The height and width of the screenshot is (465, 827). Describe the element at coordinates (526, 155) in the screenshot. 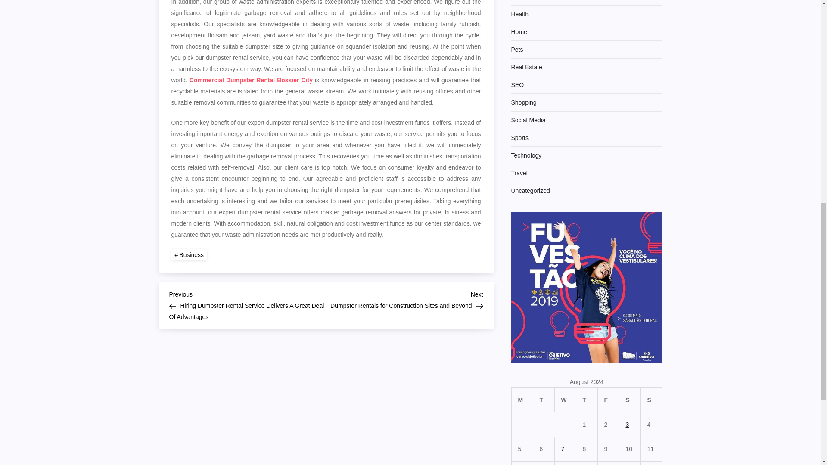

I see `Technology` at that location.